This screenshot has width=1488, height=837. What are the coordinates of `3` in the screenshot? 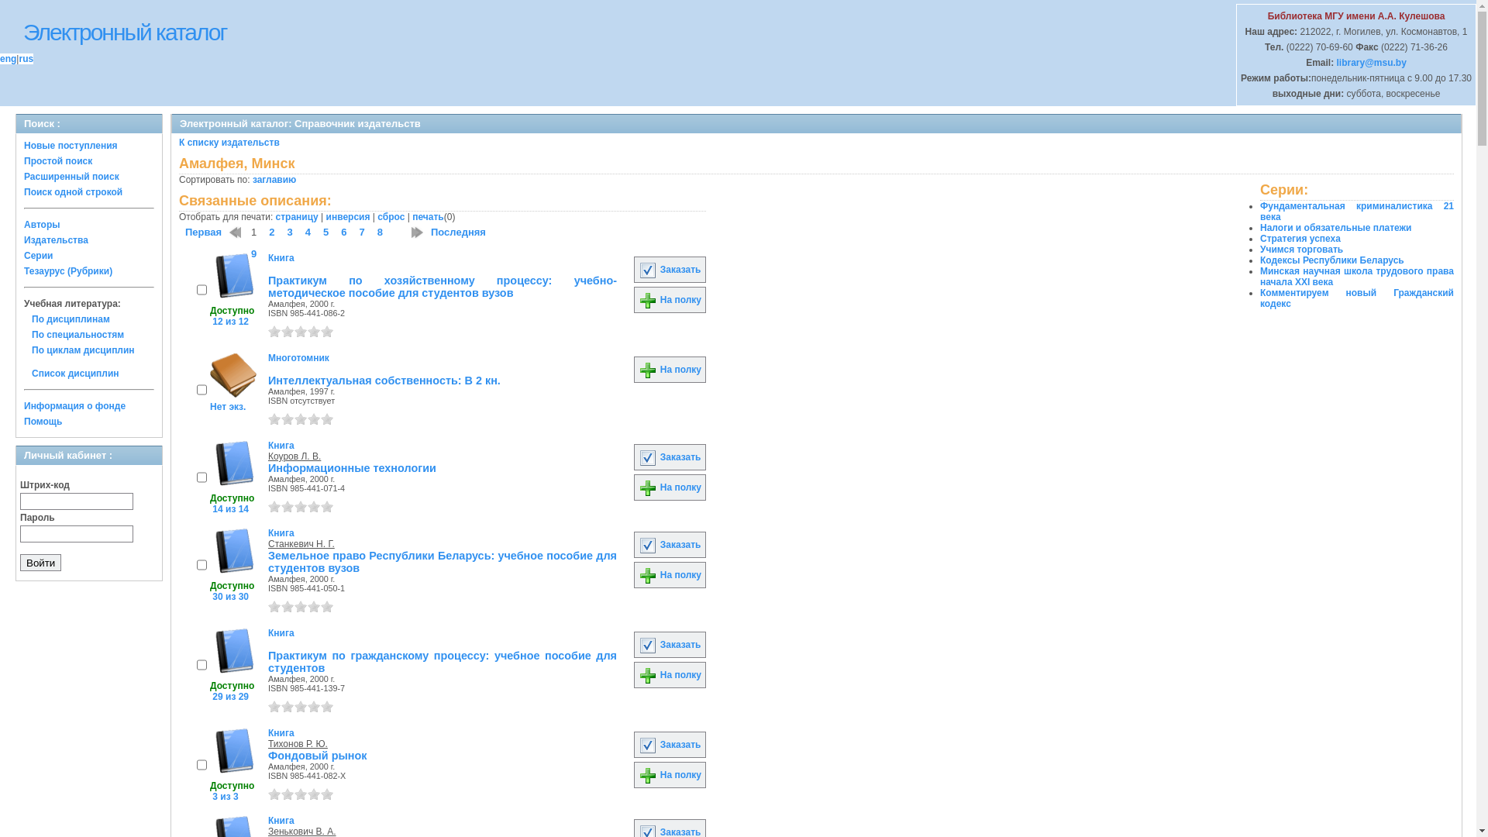 It's located at (301, 794).